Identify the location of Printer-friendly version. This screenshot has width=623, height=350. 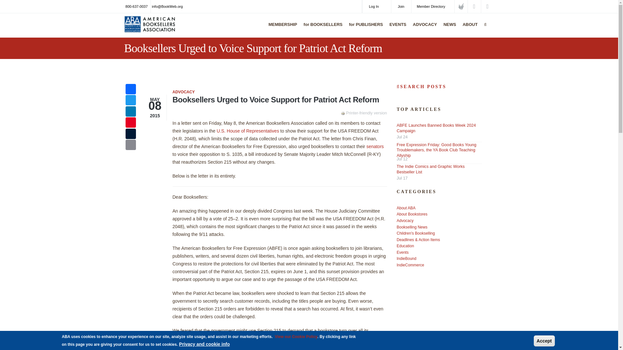
(343, 113).